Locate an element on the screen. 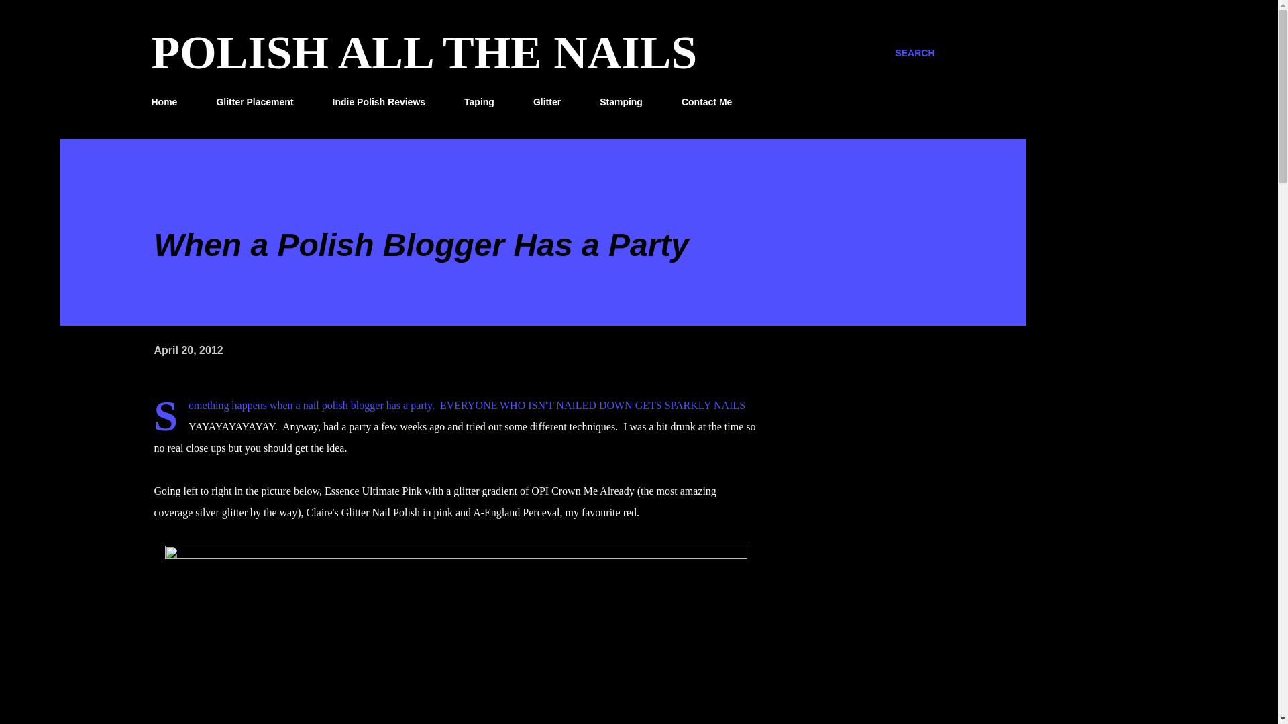 The image size is (1288, 724). Contact Me is located at coordinates (706, 101).